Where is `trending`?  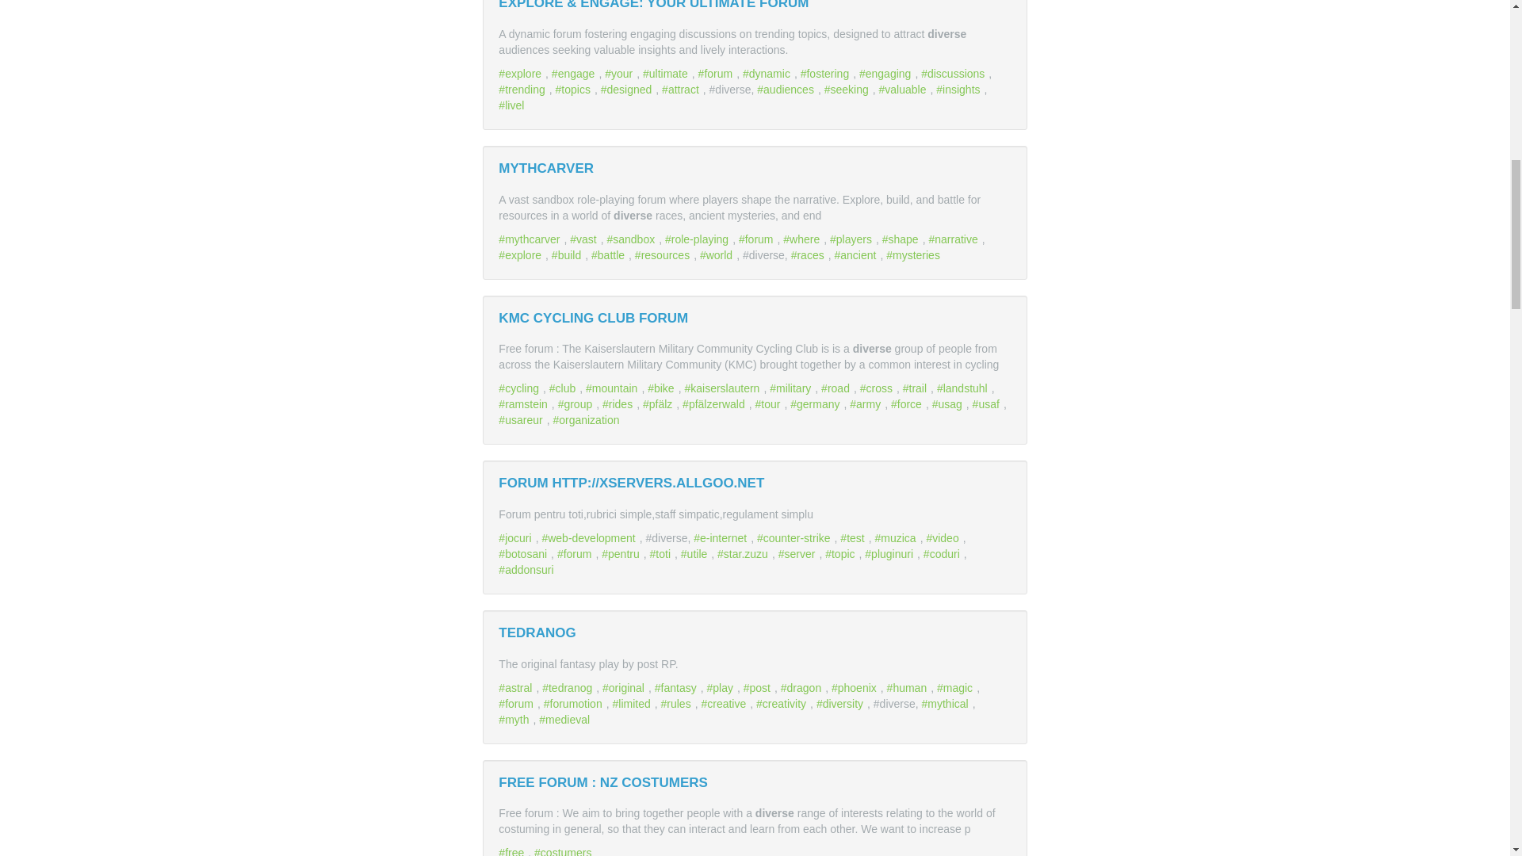
trending is located at coordinates (523, 89).